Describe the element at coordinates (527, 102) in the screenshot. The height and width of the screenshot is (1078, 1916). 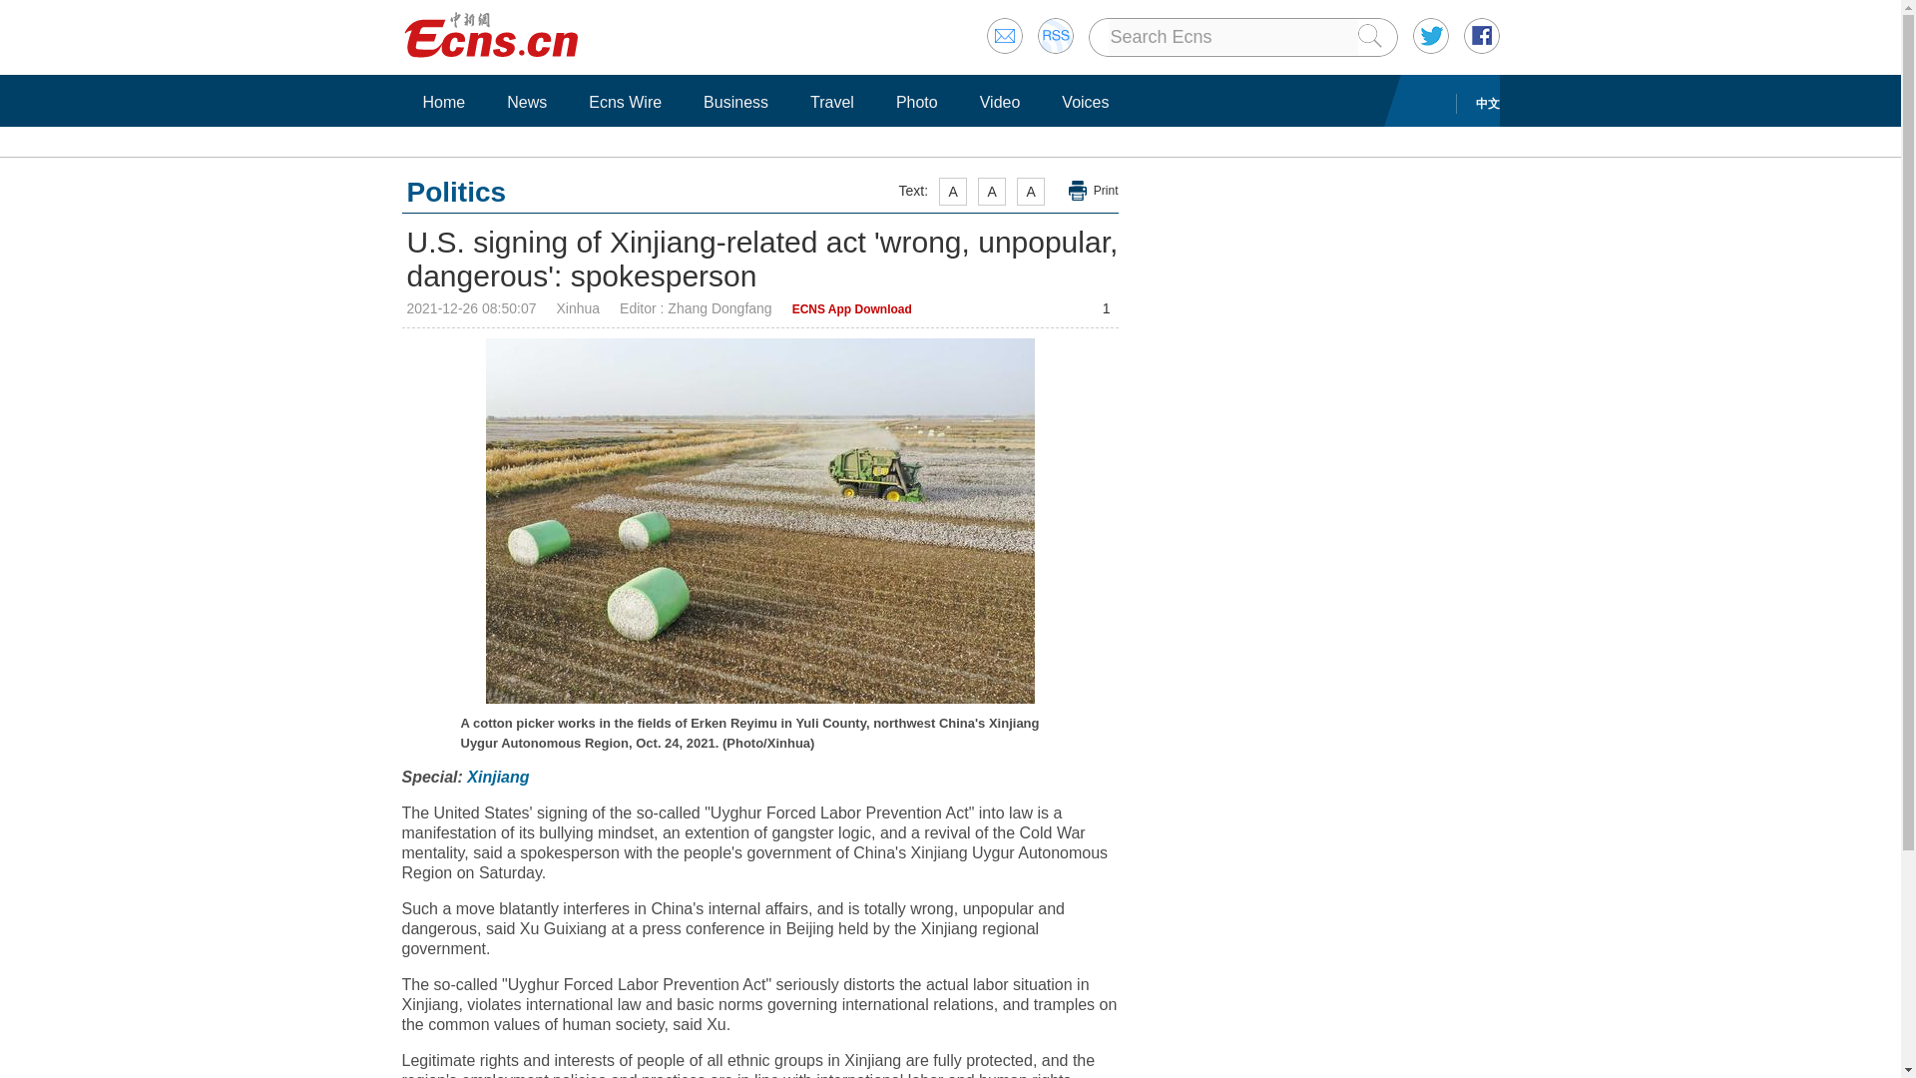
I see `News` at that location.